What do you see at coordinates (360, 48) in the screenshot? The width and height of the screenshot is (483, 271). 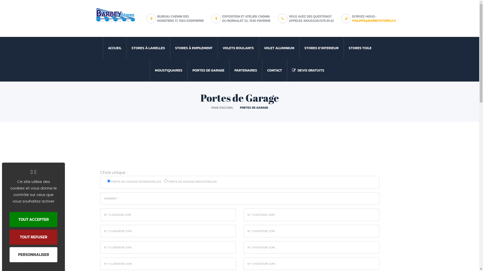 I see `STORES TOILE` at bounding box center [360, 48].